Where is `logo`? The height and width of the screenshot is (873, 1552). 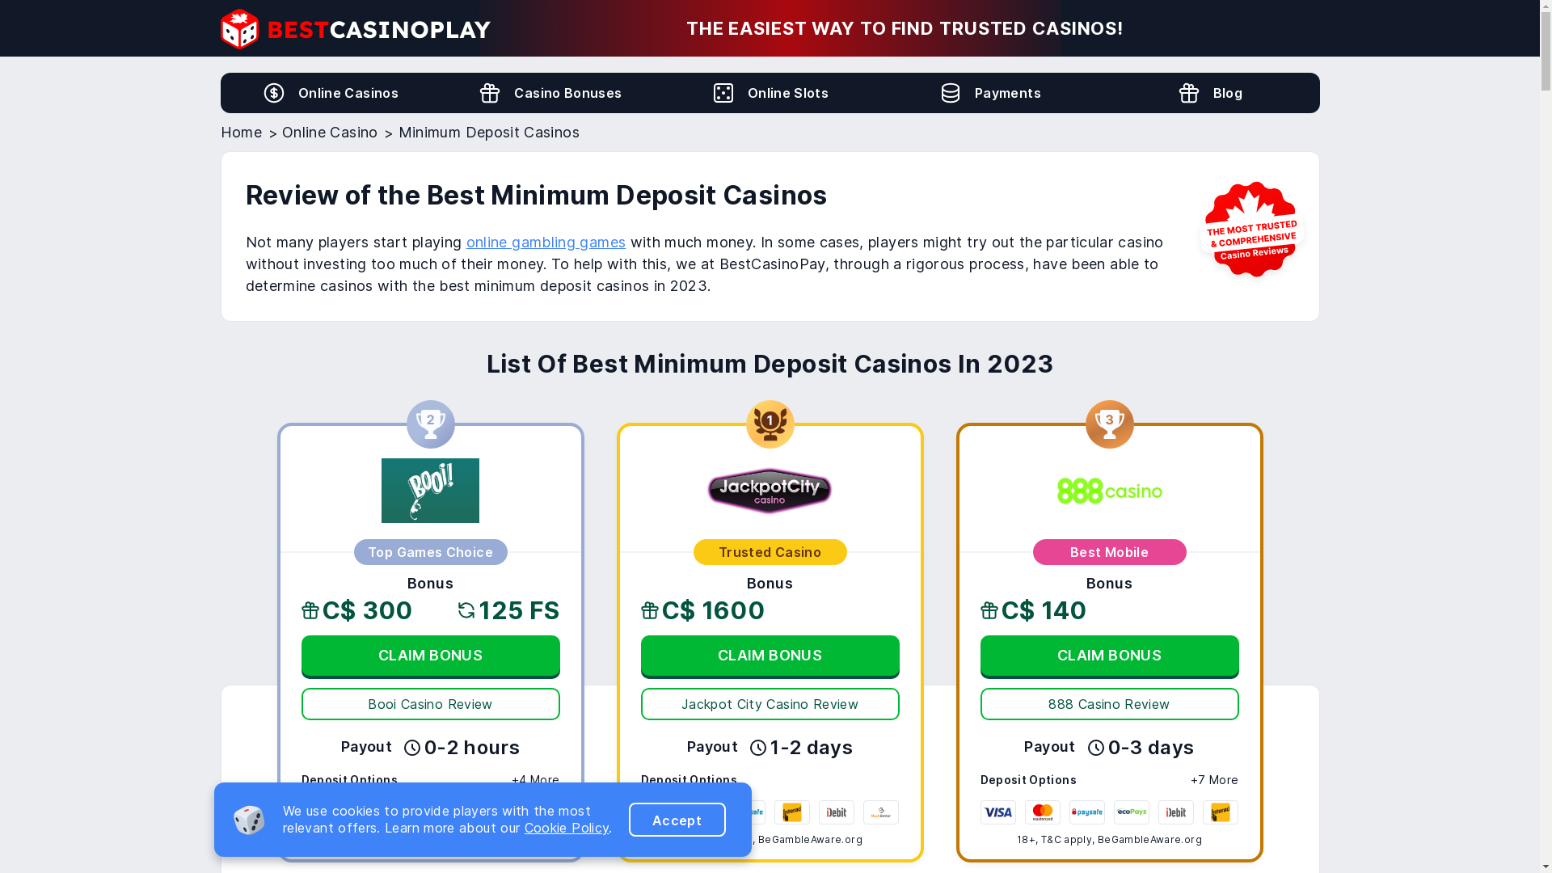
logo is located at coordinates (355, 29).